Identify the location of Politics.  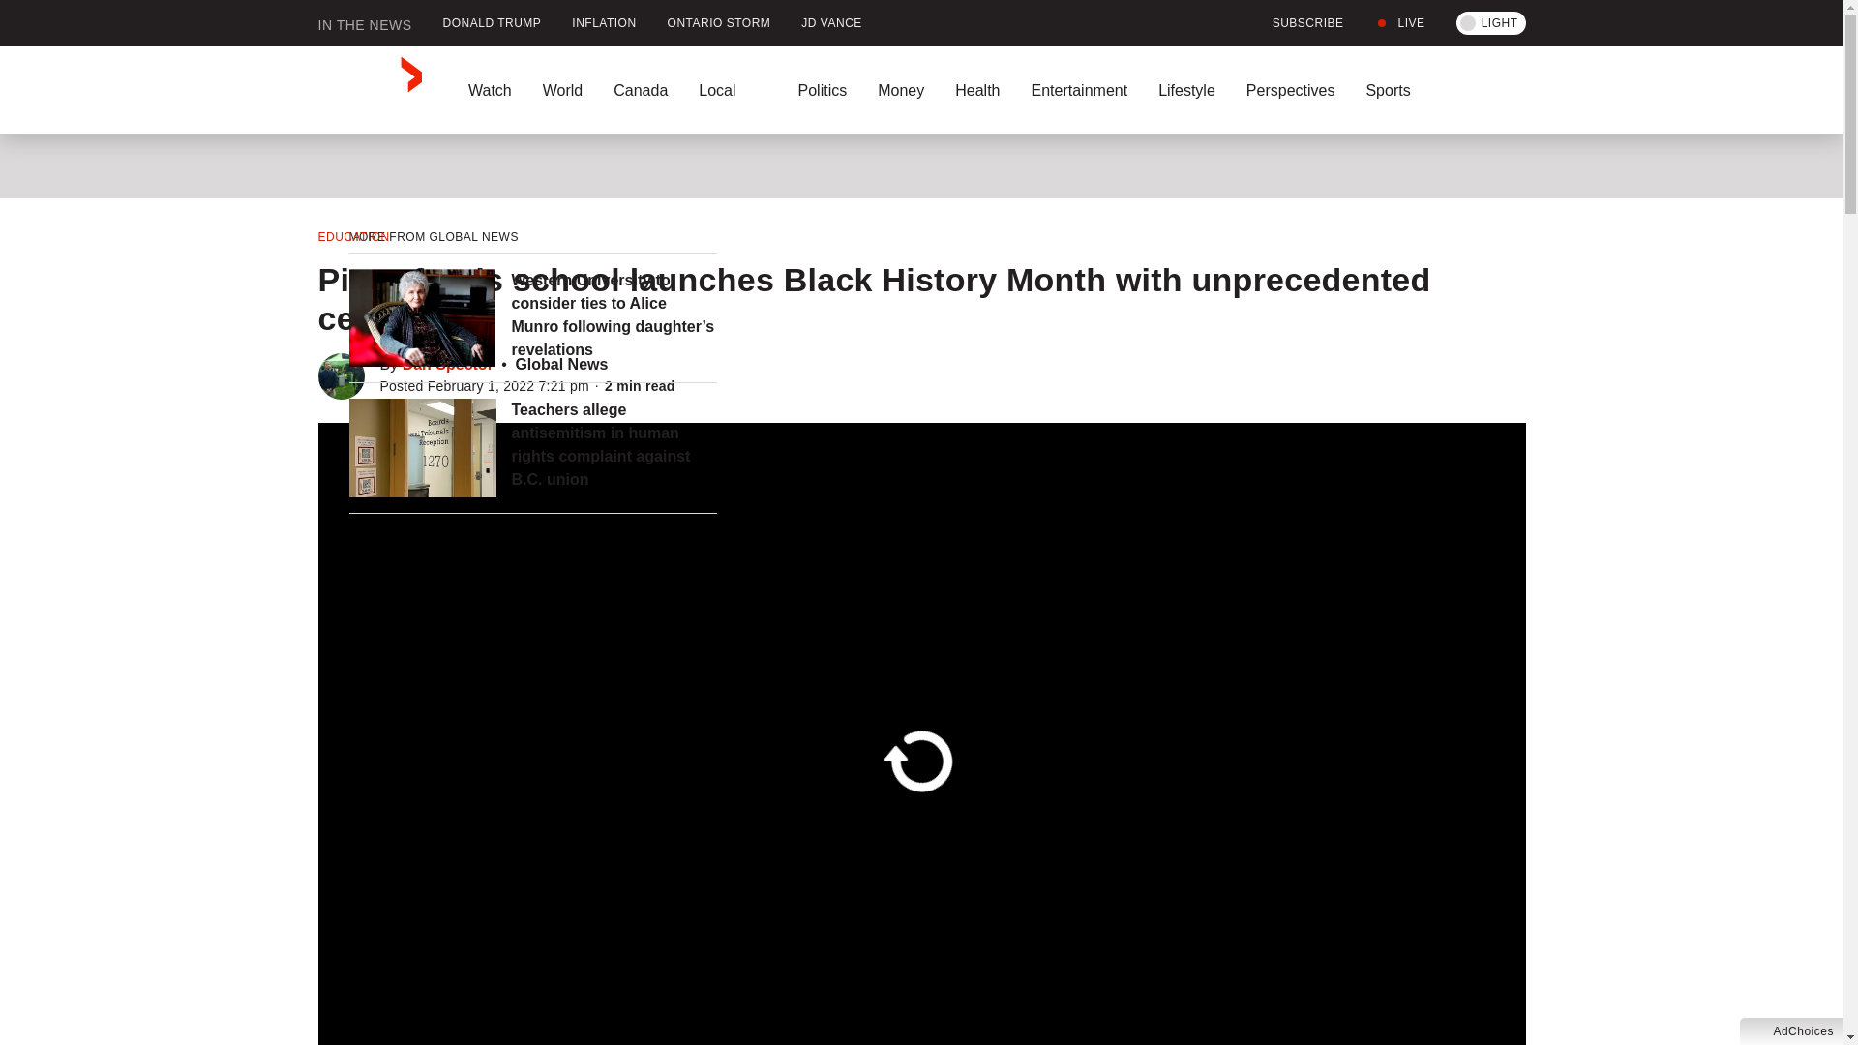
(822, 90).